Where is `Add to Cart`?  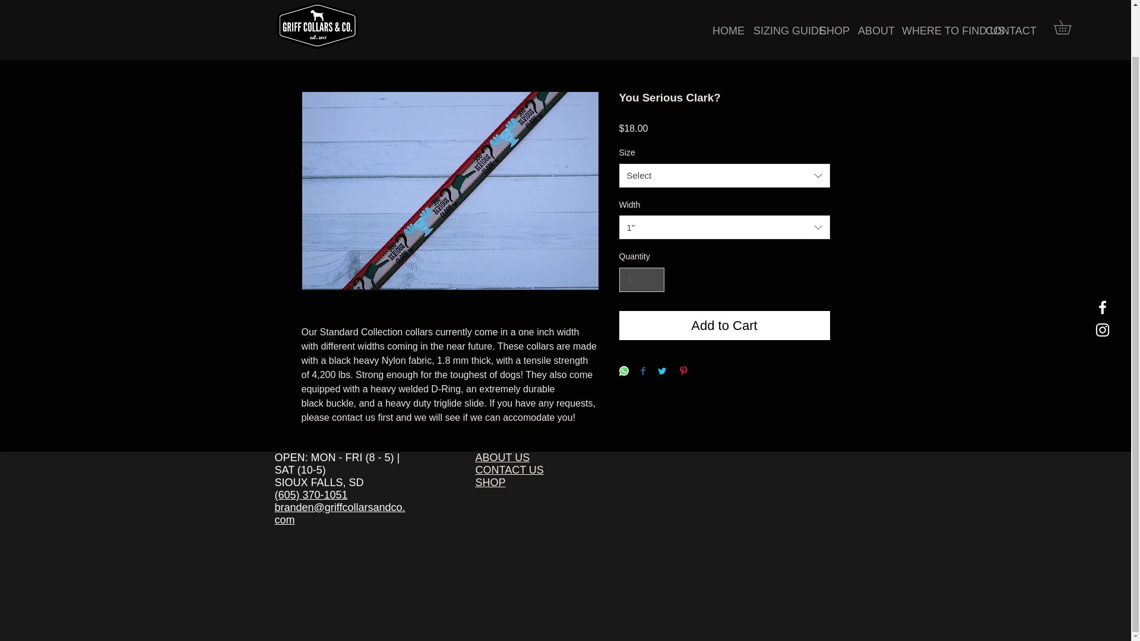 Add to Cart is located at coordinates (724, 325).